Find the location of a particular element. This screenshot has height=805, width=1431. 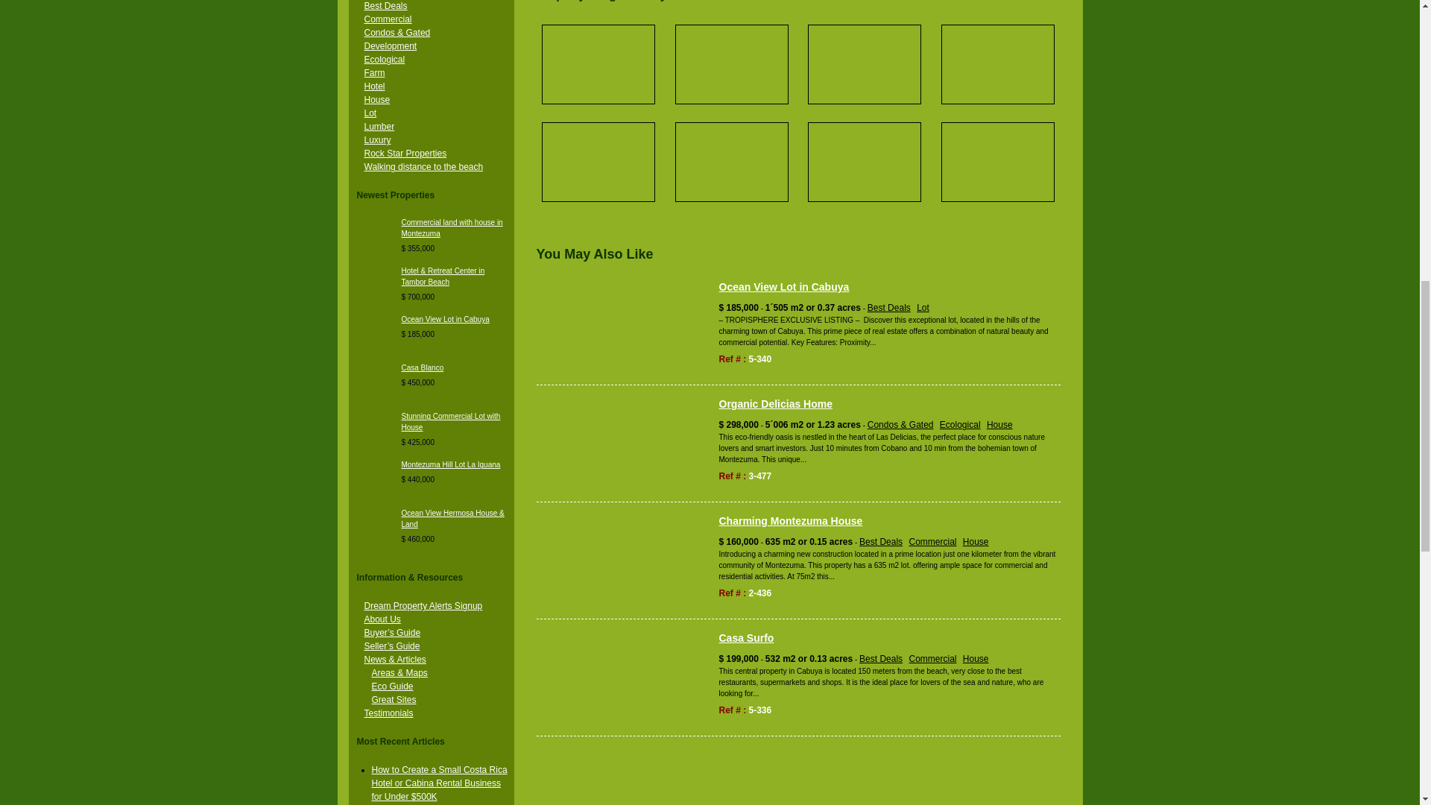

Commercial is located at coordinates (388, 19).